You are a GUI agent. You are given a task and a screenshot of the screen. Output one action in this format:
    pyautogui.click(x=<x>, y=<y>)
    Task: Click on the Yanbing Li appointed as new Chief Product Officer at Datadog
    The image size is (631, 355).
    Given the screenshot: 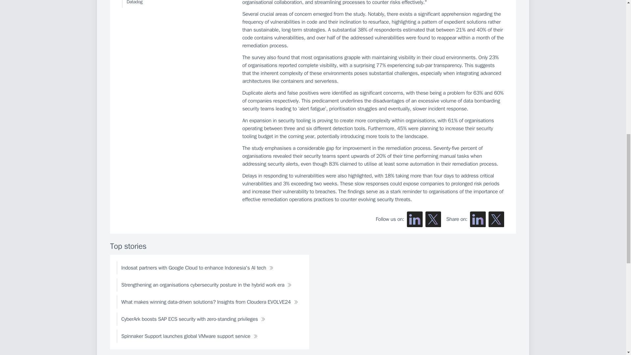 What is the action you would take?
    pyautogui.click(x=176, y=4)
    